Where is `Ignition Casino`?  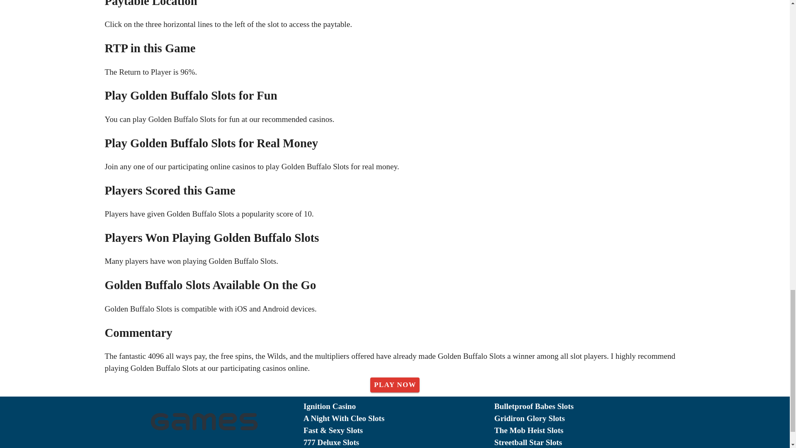 Ignition Casino is located at coordinates (399, 407).